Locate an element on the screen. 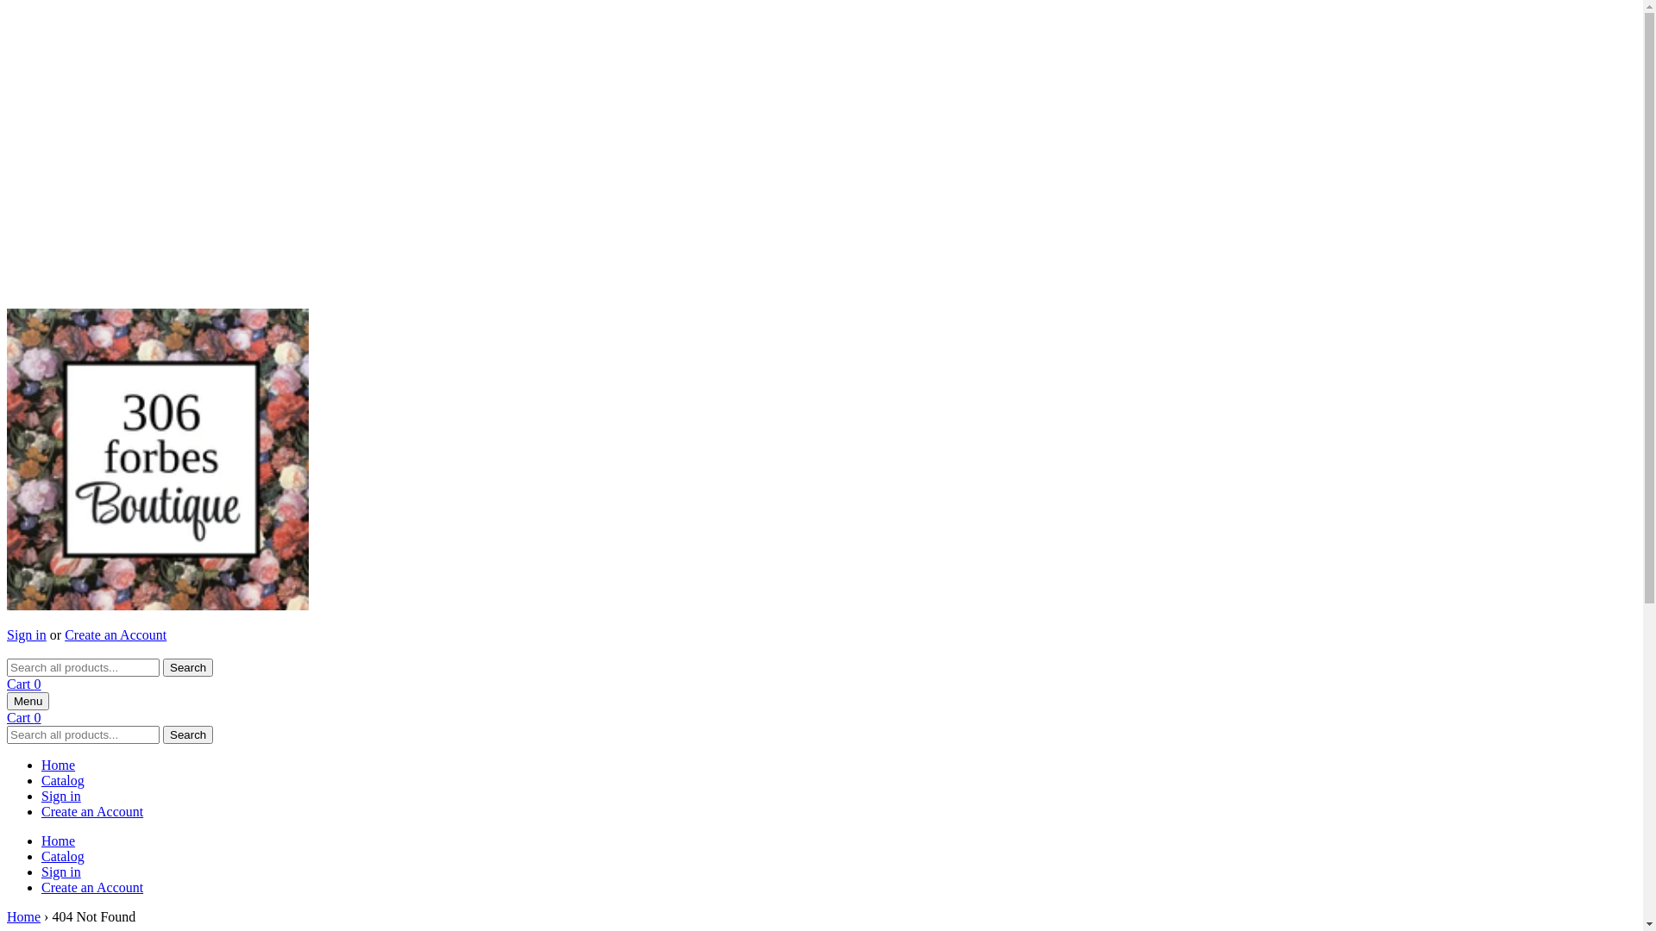  Search is located at coordinates (188, 667).